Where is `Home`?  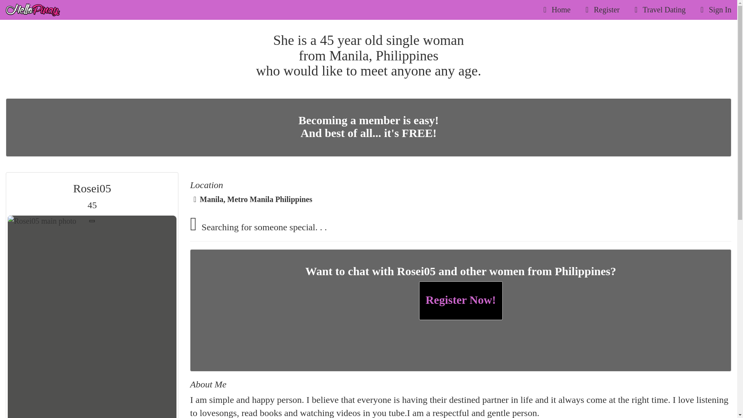 Home is located at coordinates (368, 126).